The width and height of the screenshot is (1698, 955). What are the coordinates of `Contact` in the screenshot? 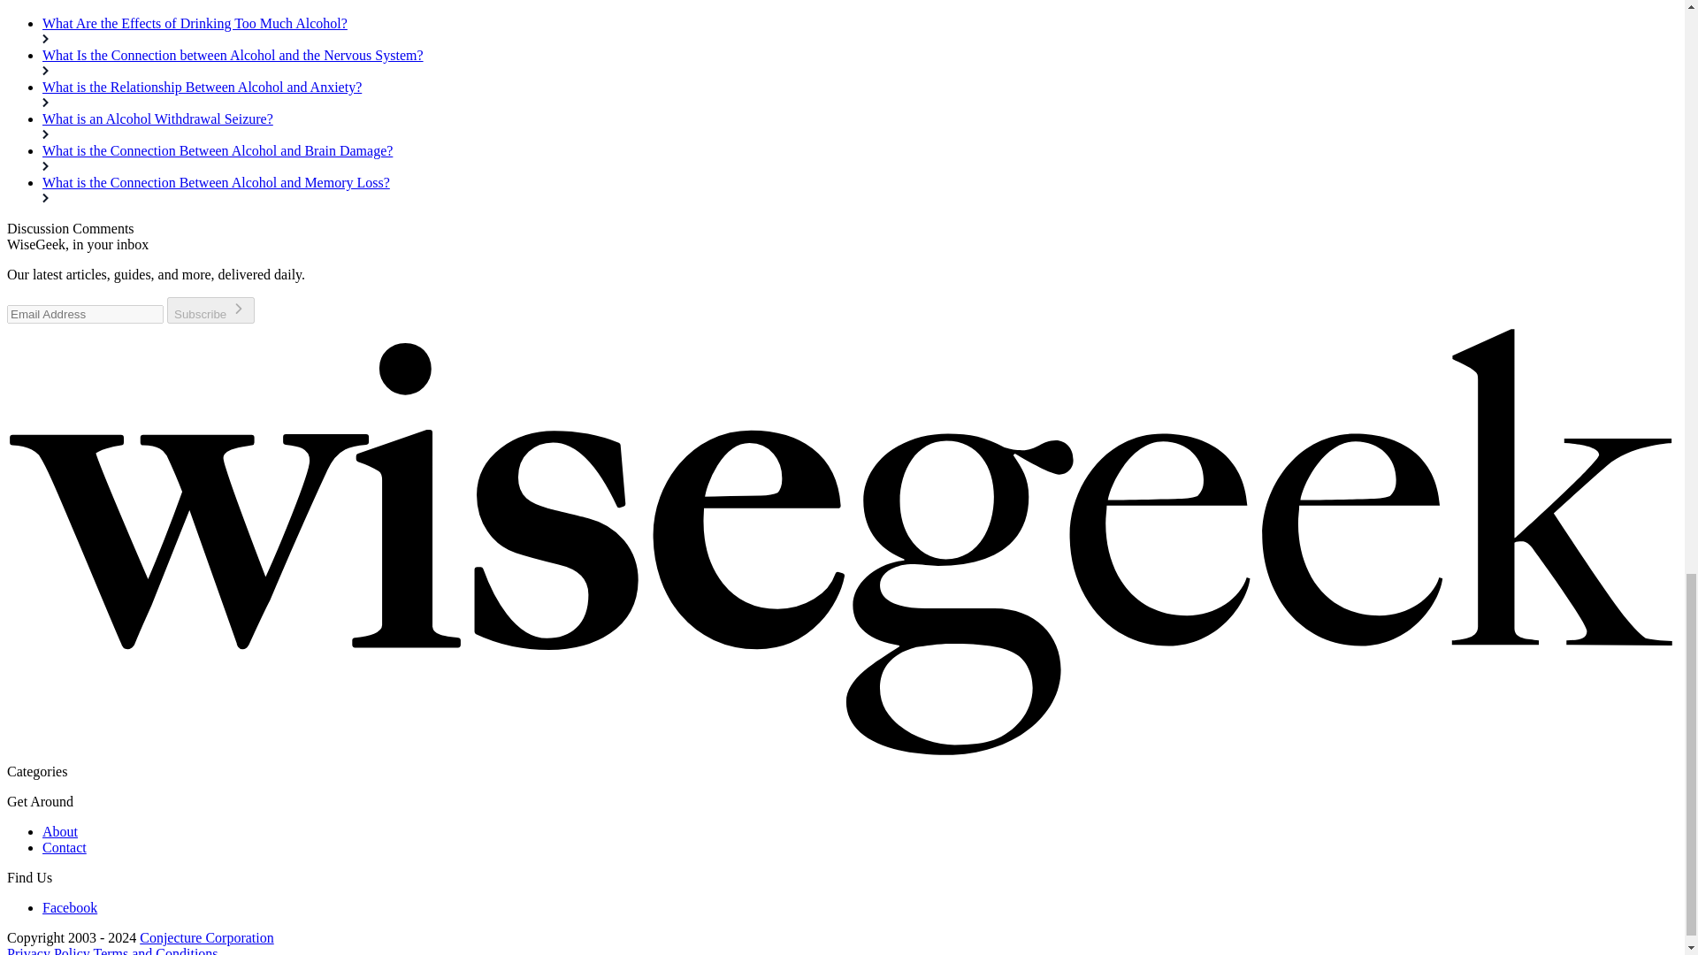 It's located at (64, 847).